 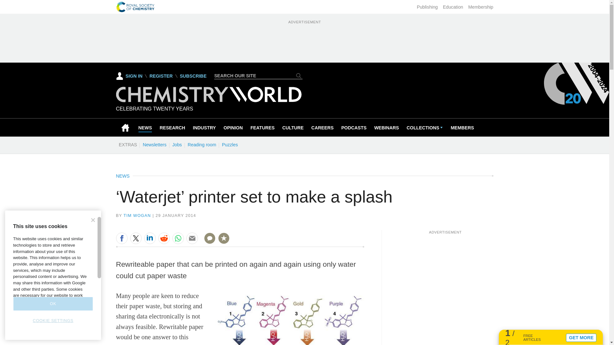 I want to click on Share this on Reddit, so click(x=163, y=238).